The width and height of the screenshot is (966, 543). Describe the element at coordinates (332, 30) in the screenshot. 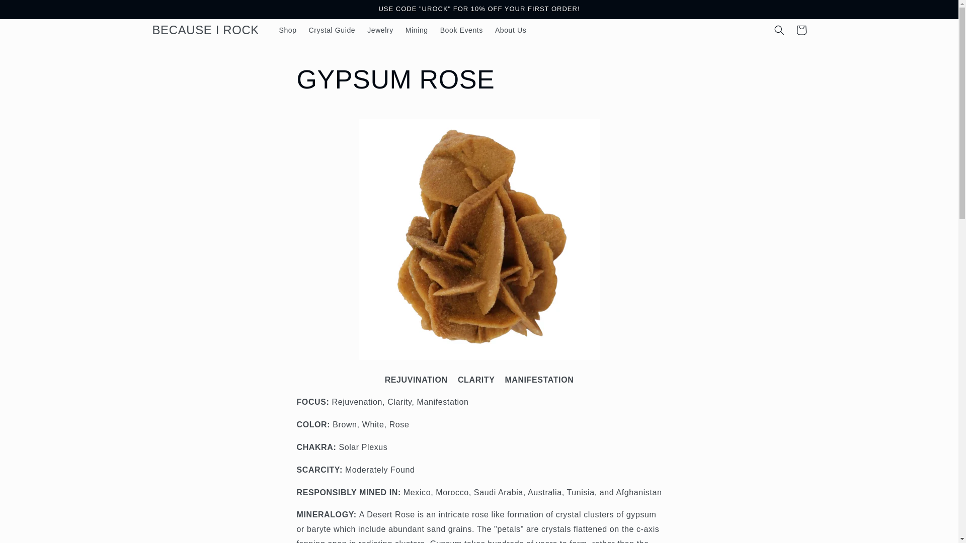

I see `Crystal Guide` at that location.